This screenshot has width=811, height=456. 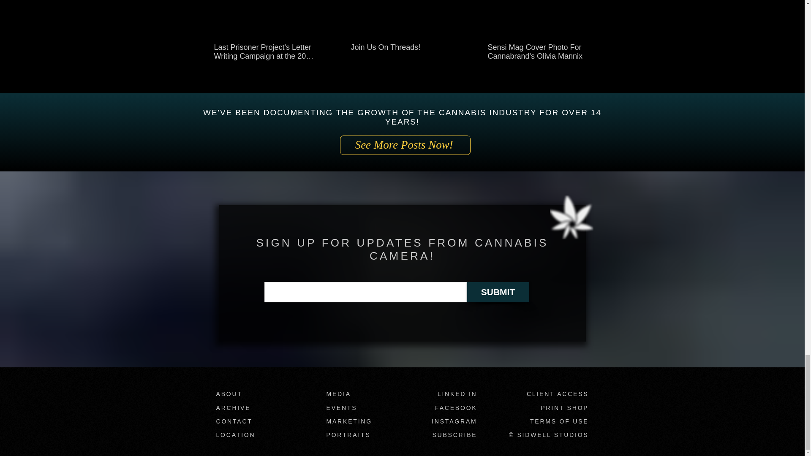 What do you see at coordinates (401, 47) in the screenshot?
I see `Join Us On Threads!` at bounding box center [401, 47].